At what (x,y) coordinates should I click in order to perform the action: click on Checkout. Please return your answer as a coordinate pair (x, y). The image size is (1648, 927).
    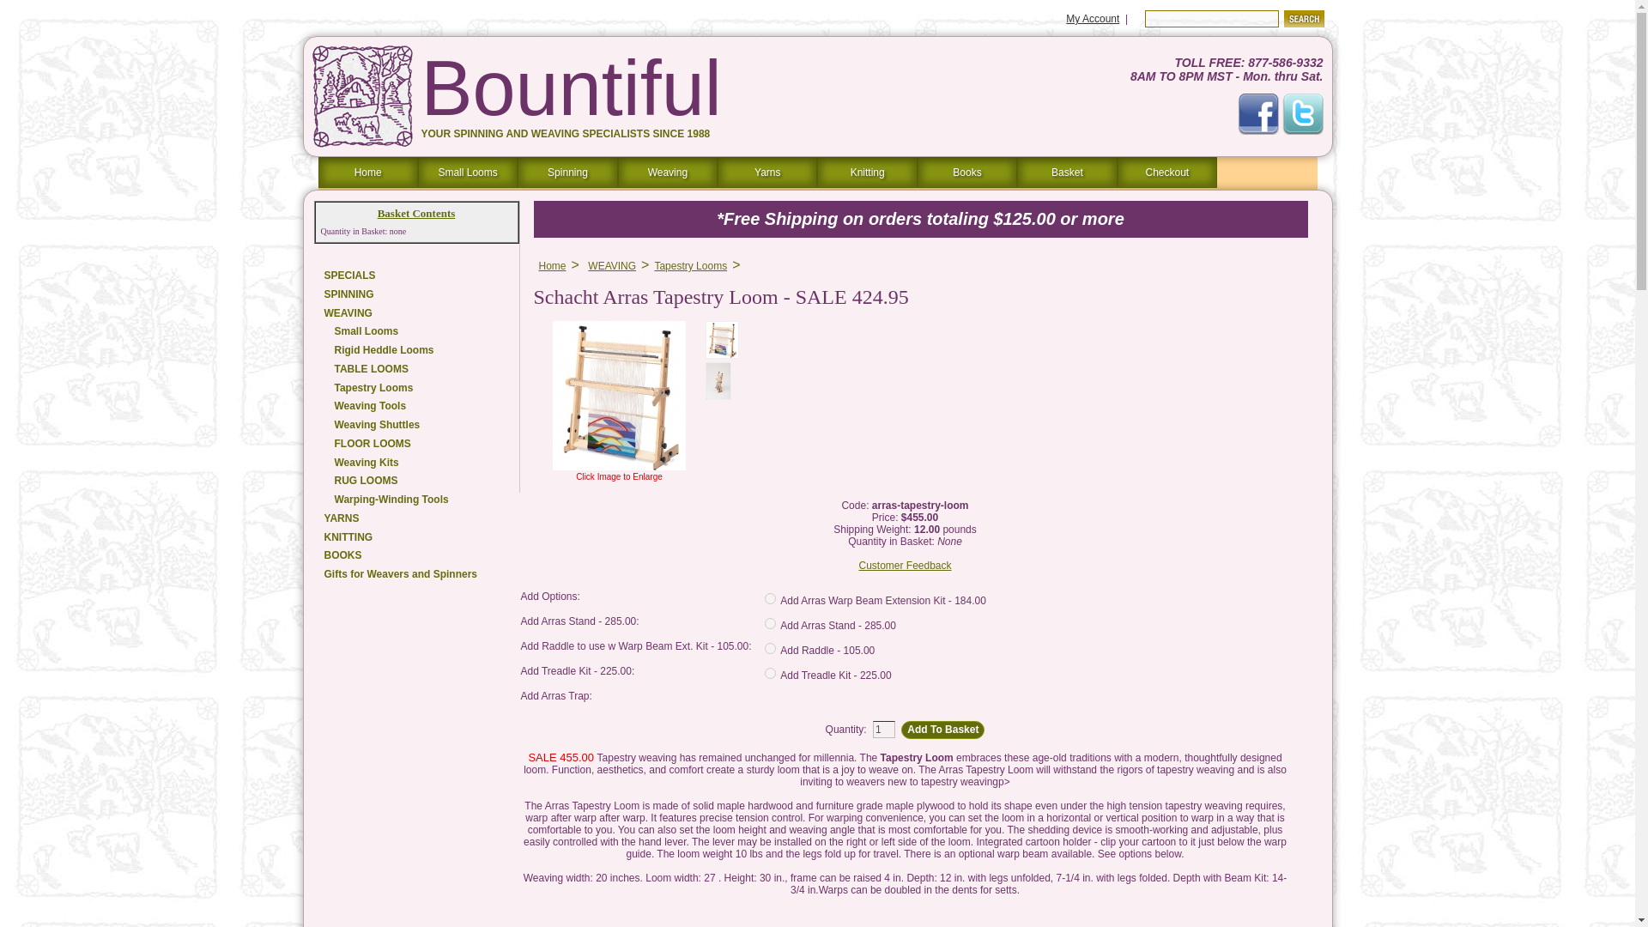
    Looking at the image, I should click on (1167, 172).